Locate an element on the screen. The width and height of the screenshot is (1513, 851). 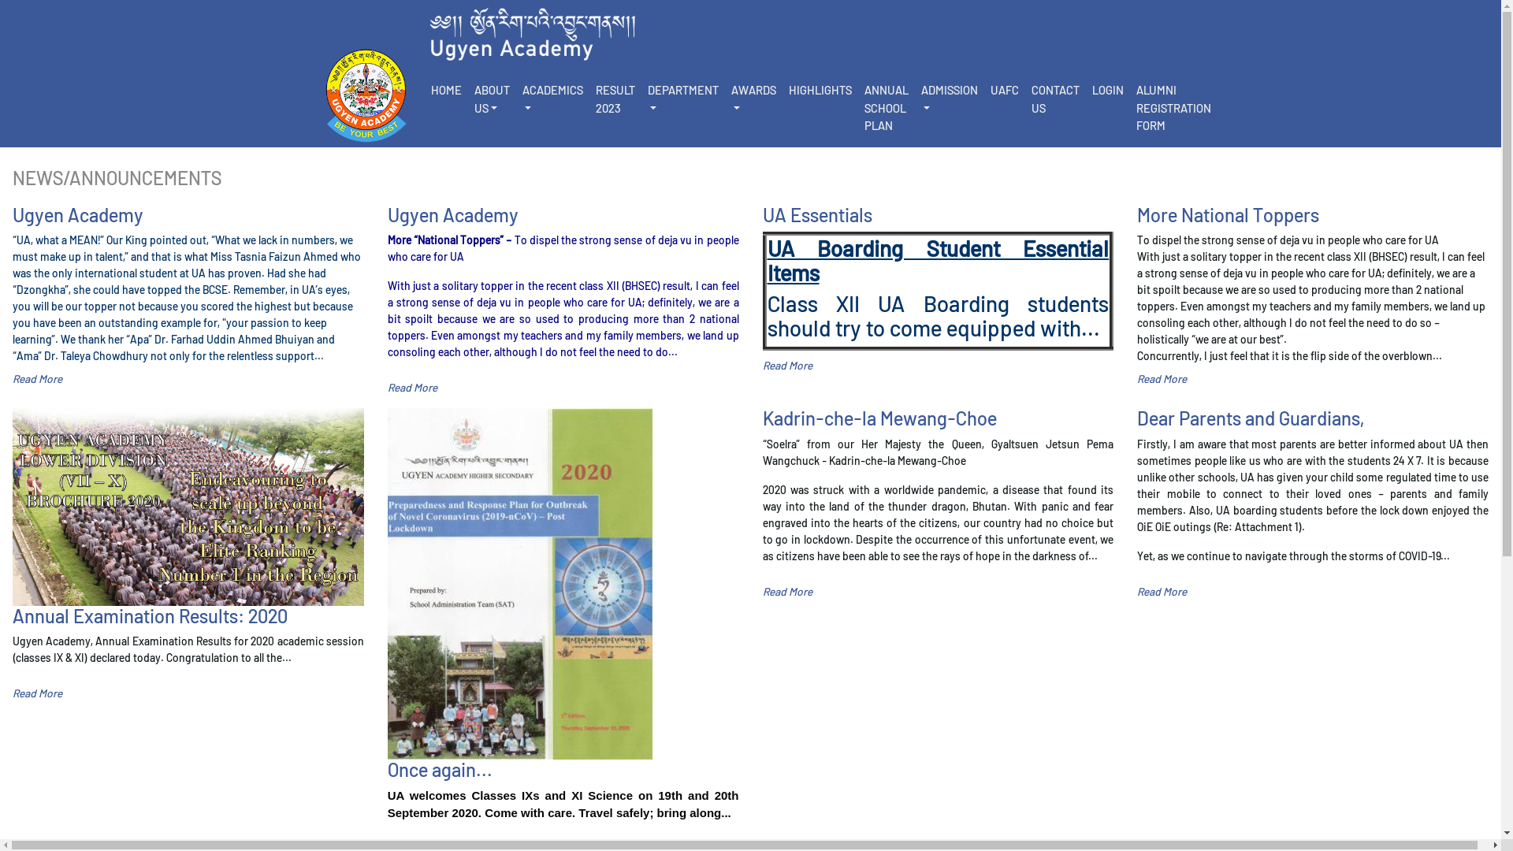
Once again... is located at coordinates (563, 770).